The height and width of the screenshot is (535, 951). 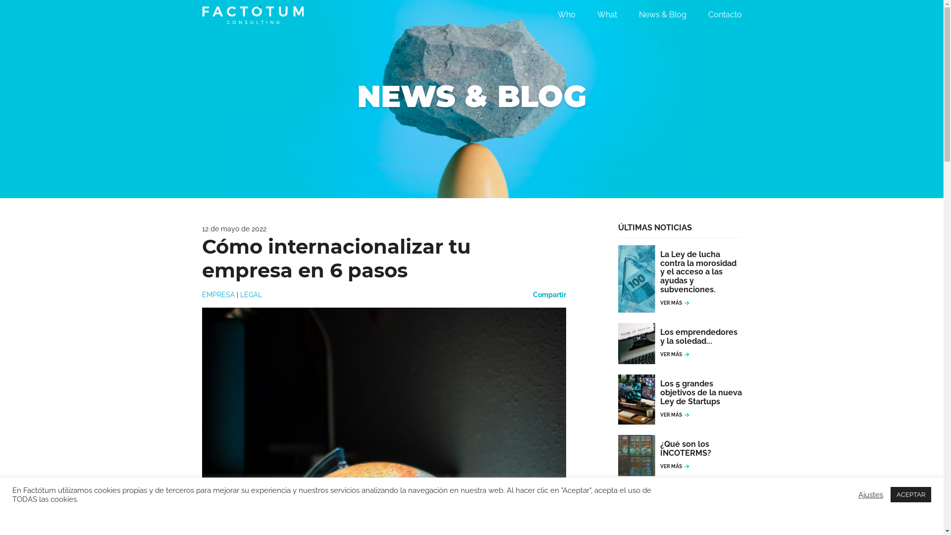 I want to click on News & Blog, so click(x=663, y=15).